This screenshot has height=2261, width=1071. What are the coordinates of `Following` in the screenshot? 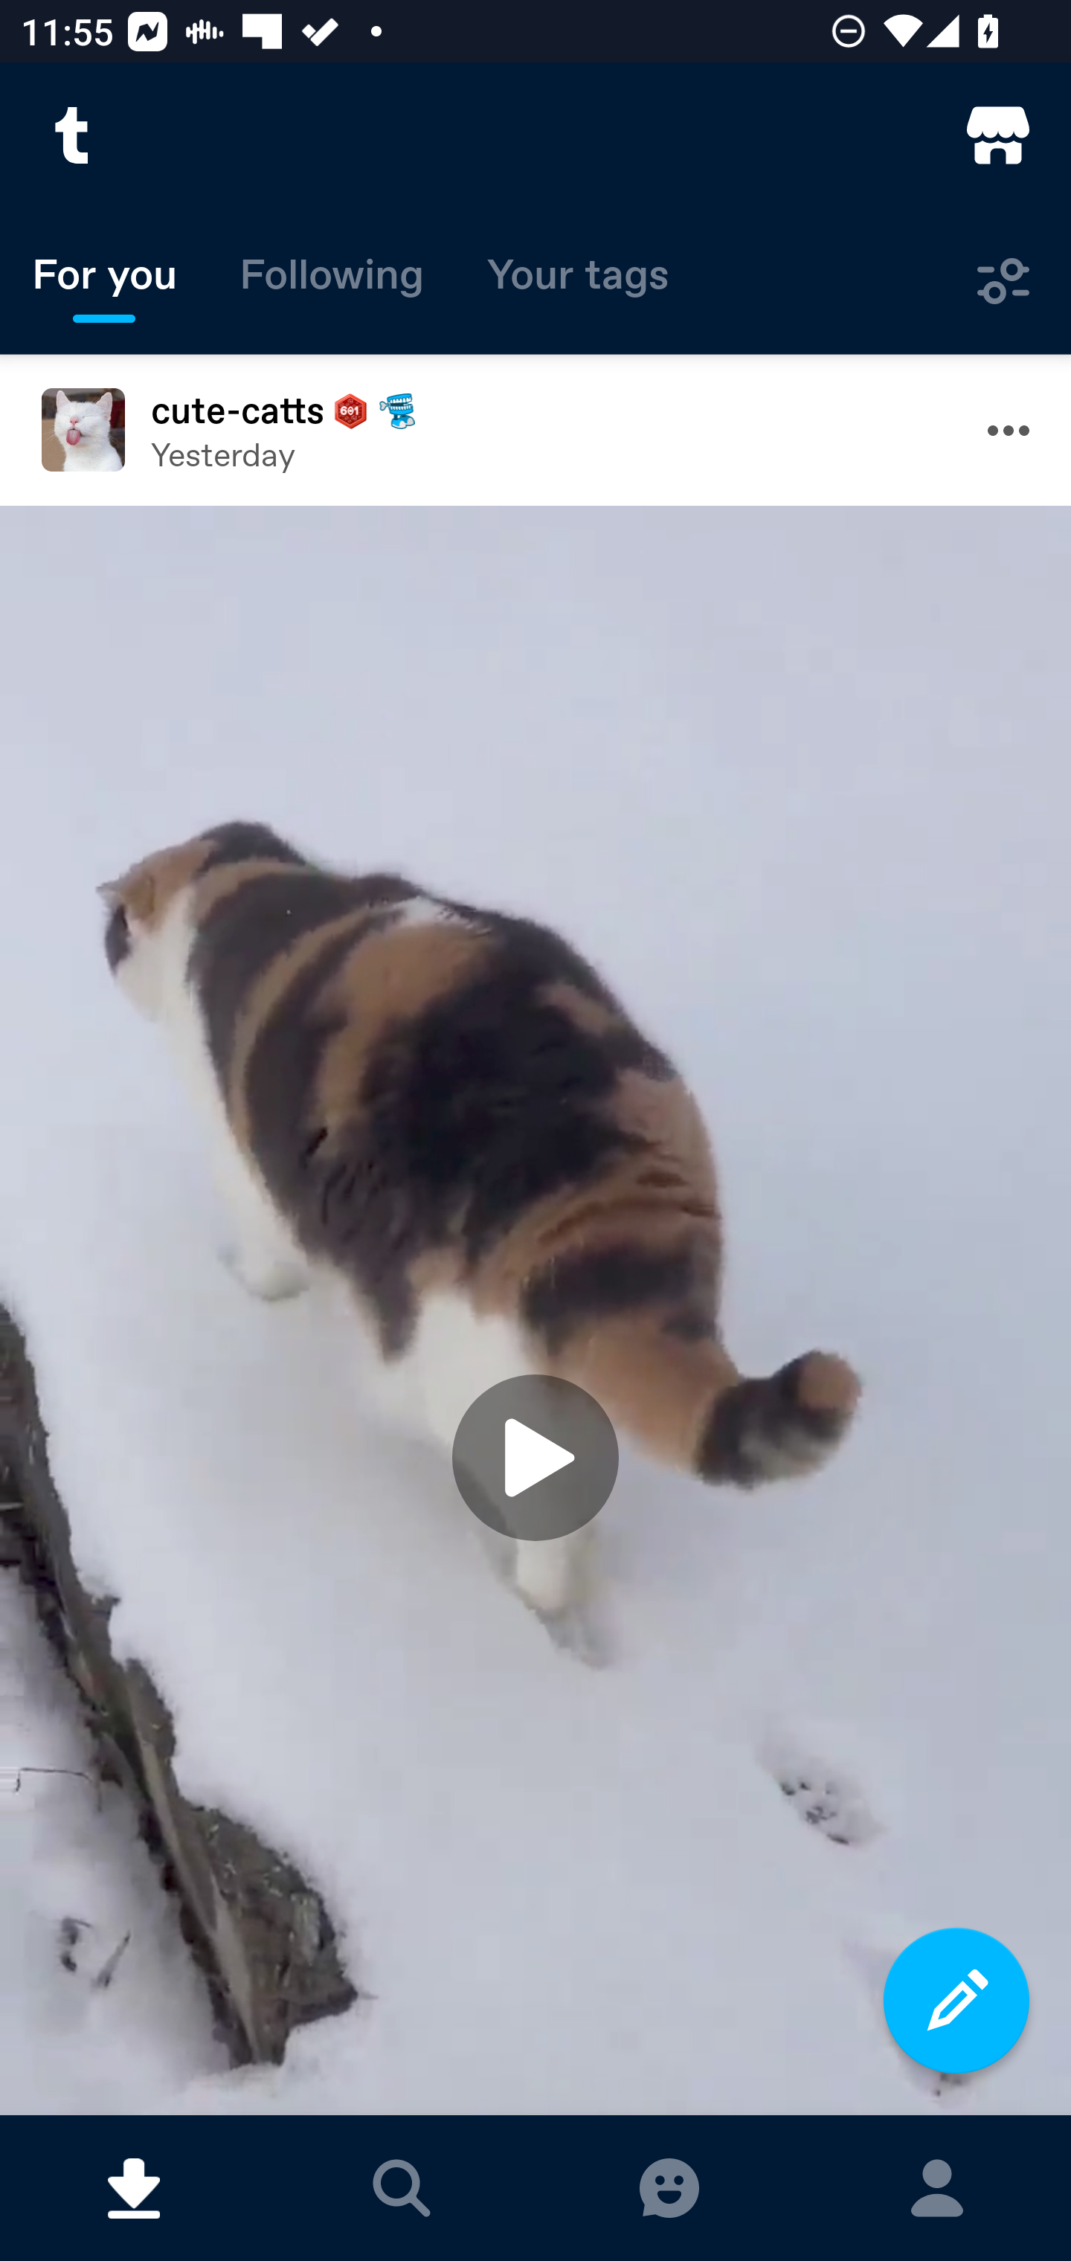 It's located at (332, 281).